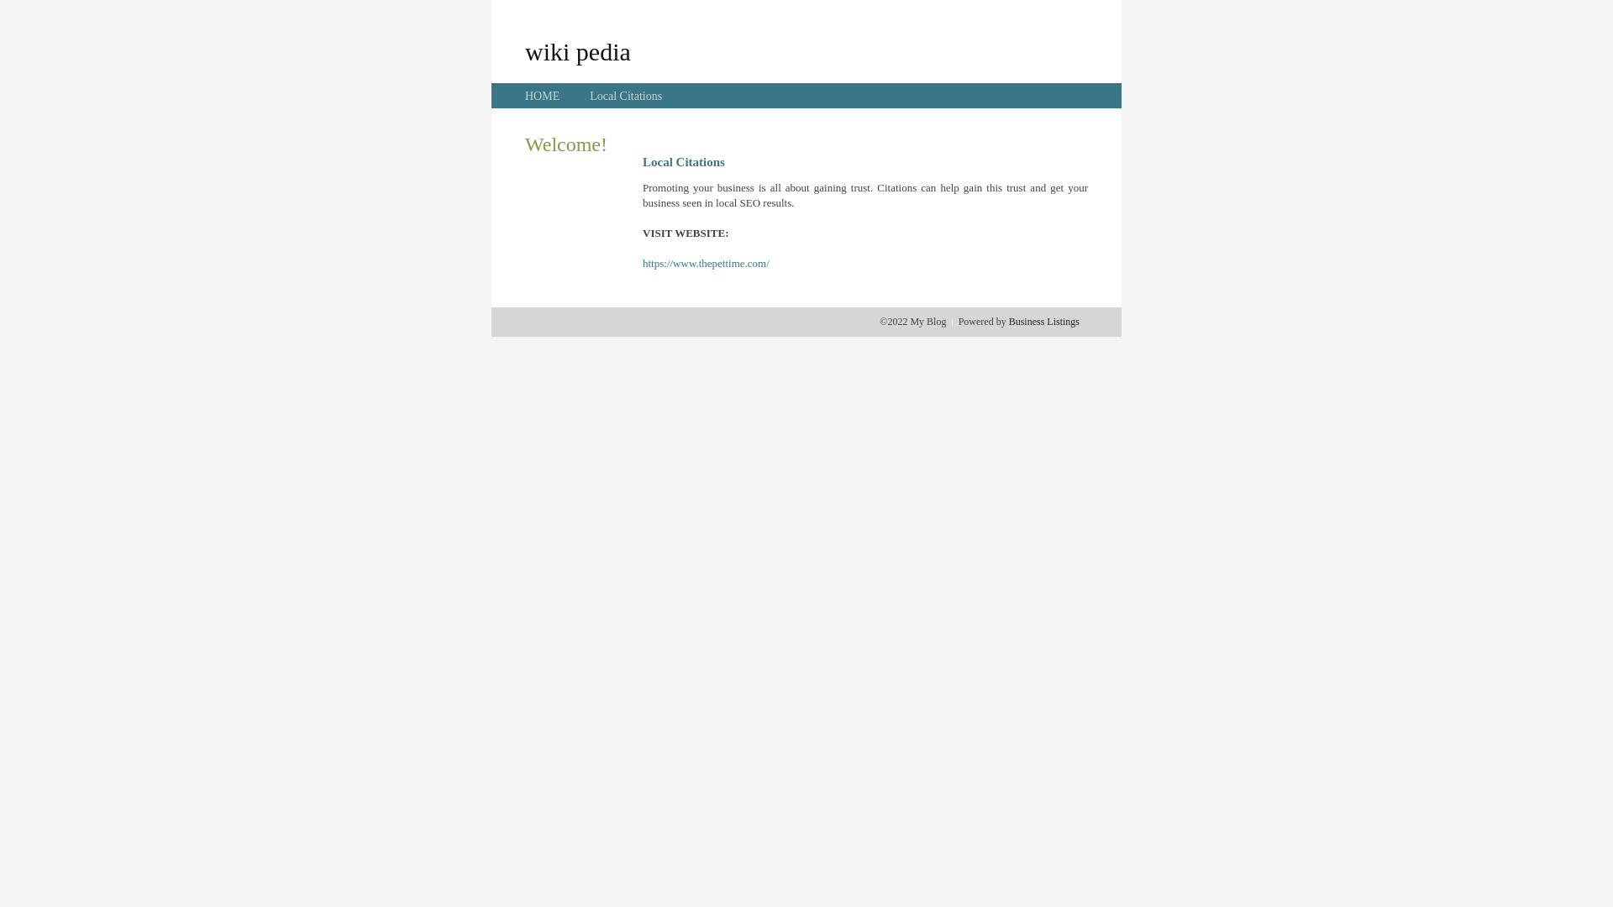 This screenshot has height=907, width=1613. I want to click on Business Listings, so click(1044, 322).